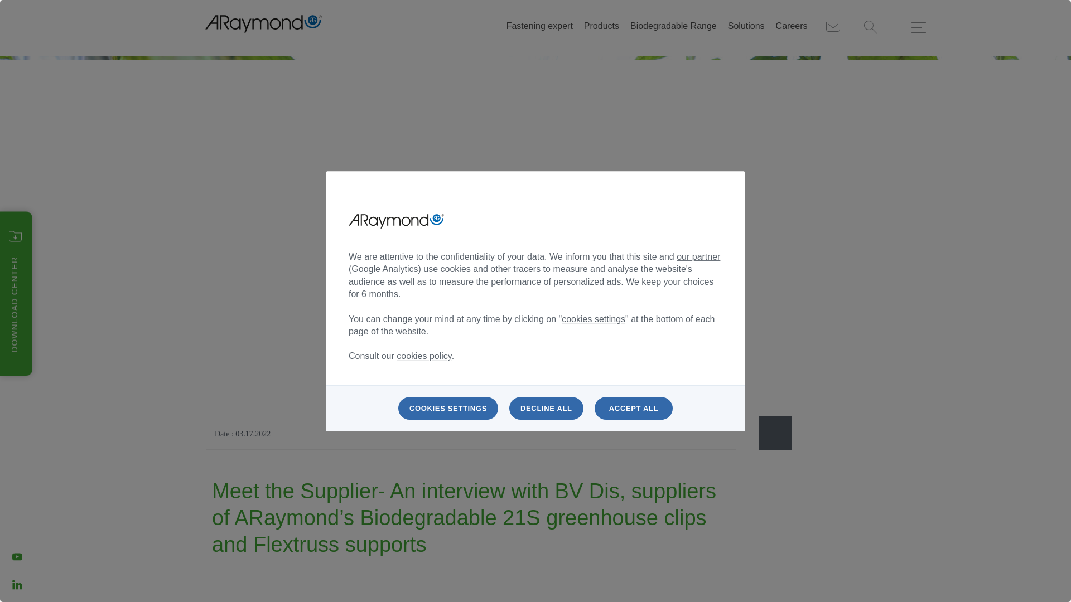 Image resolution: width=1071 pixels, height=602 pixels. I want to click on Partager sur Facebook, so click(775, 433).